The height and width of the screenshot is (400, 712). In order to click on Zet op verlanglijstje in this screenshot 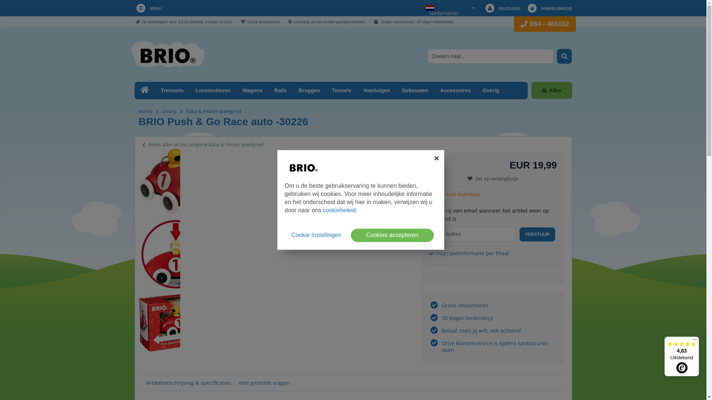, I will do `click(493, 179)`.